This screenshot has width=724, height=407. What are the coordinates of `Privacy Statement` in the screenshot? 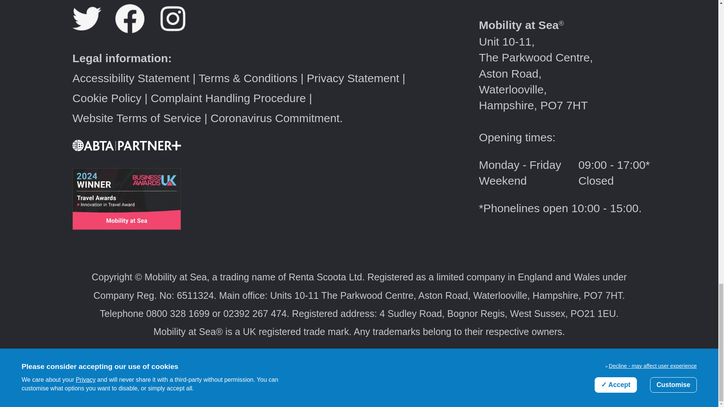 It's located at (352, 78).